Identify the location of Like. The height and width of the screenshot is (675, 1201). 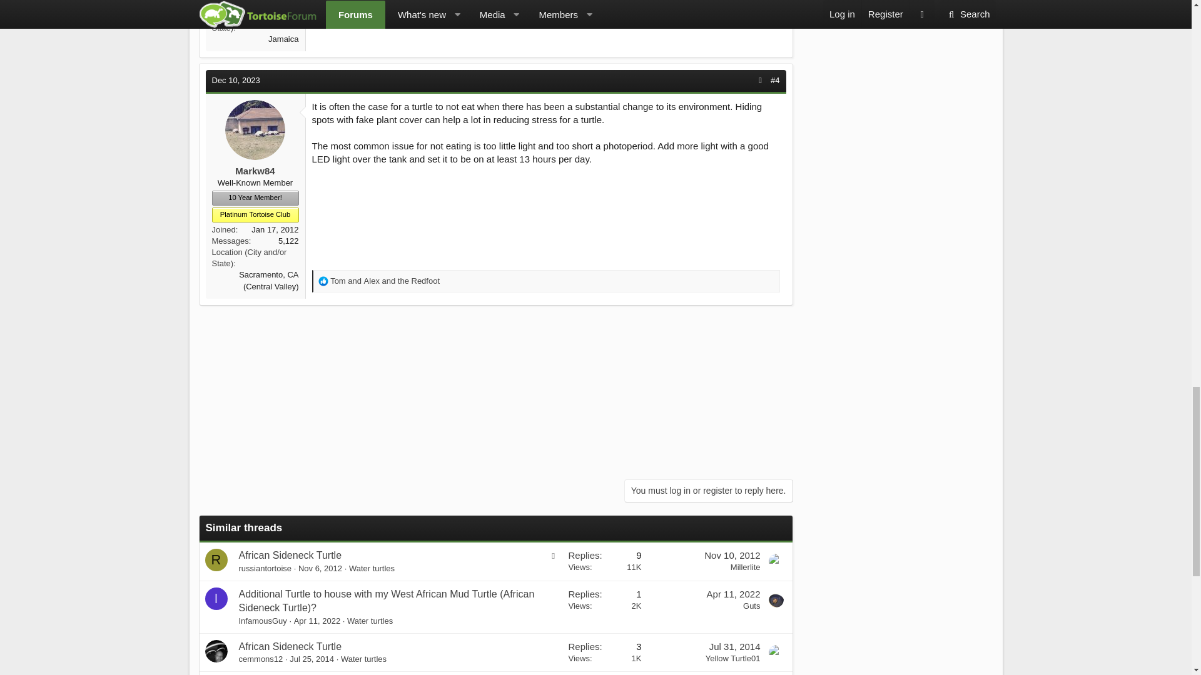
(323, 281).